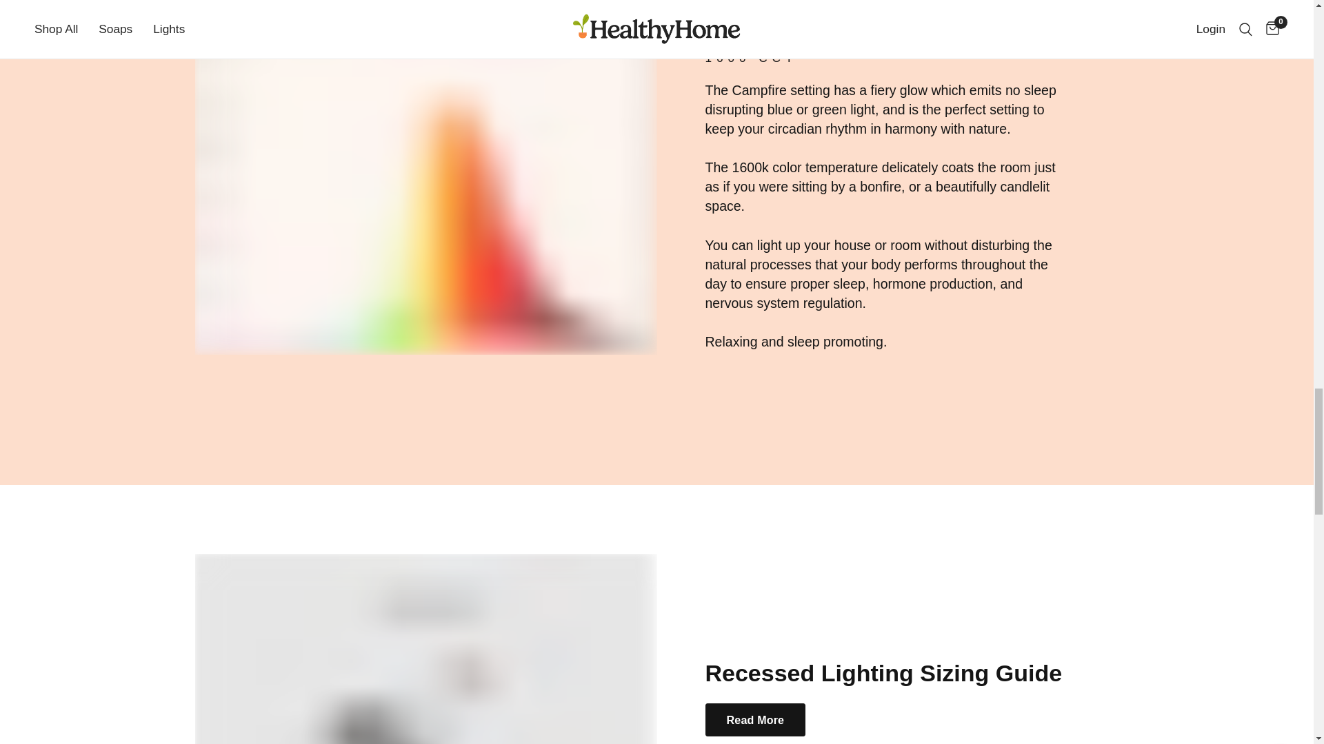  Describe the element at coordinates (754, 719) in the screenshot. I see `Read More` at that location.